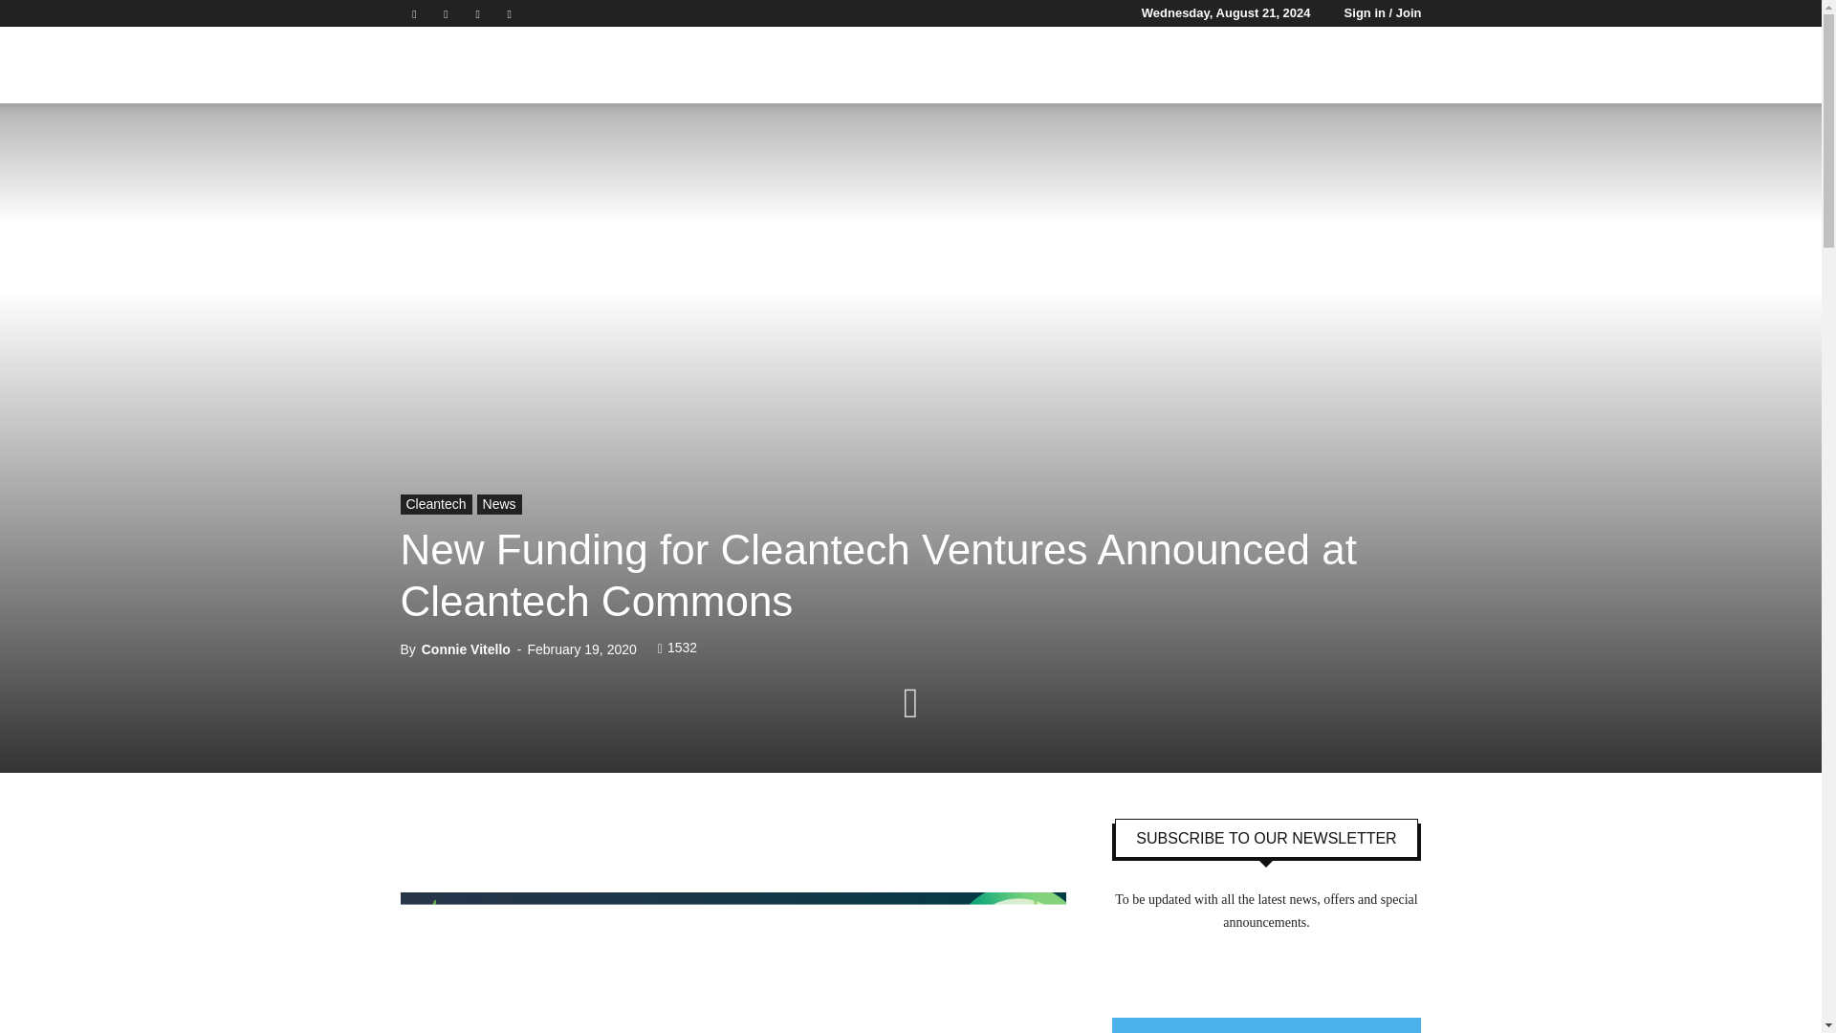  Describe the element at coordinates (987, 65) in the screenshot. I see `FEATURES` at that location.